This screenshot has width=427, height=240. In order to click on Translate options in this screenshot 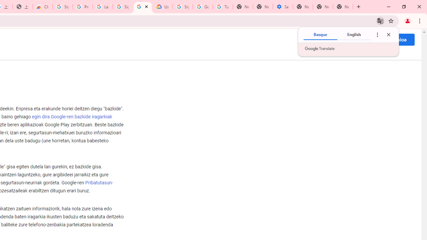, I will do `click(377, 35)`.